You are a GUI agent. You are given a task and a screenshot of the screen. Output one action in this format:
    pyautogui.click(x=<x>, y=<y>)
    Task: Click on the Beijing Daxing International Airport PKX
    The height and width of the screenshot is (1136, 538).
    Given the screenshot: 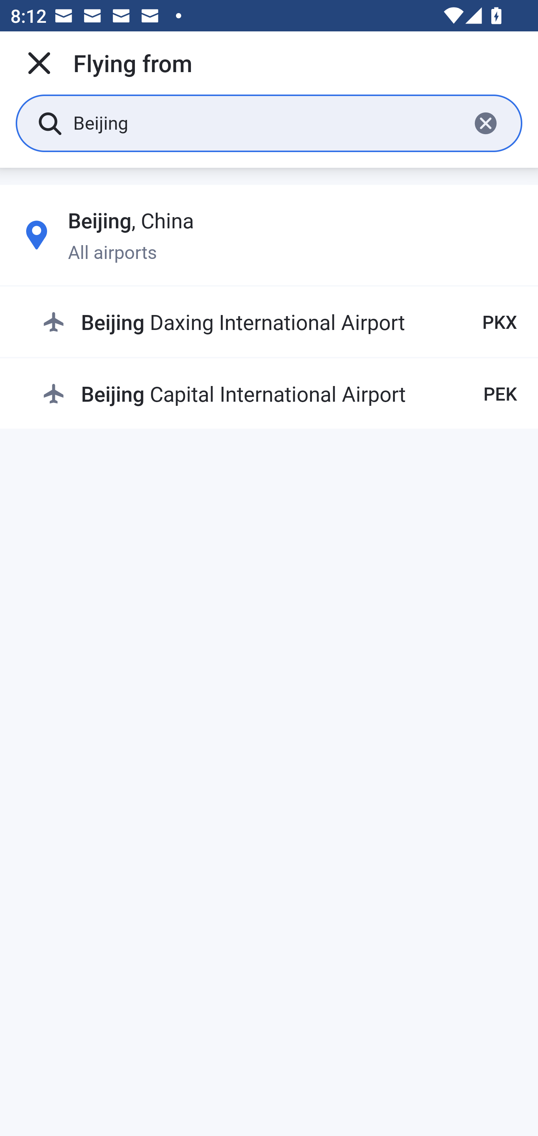 What is the action you would take?
    pyautogui.click(x=279, y=322)
    